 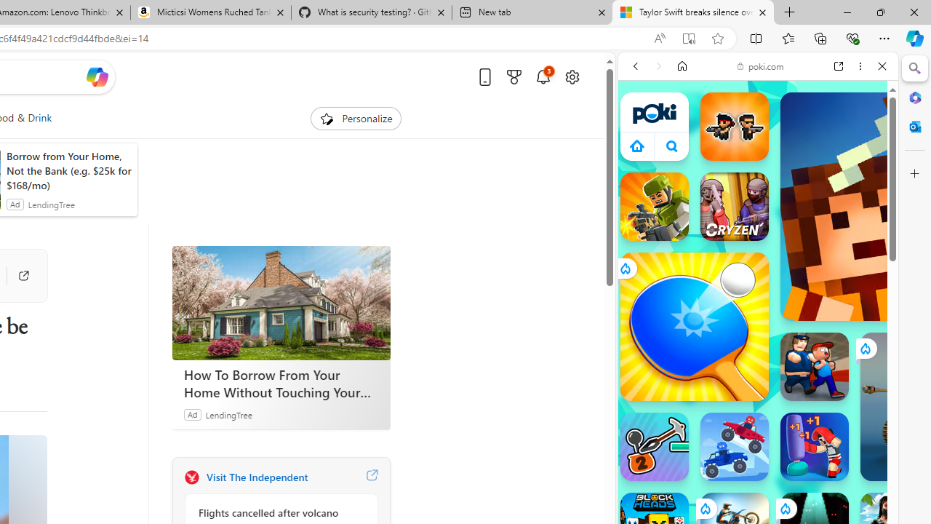 What do you see at coordinates (735, 447) in the screenshot?
I see `Battle Wheels Battle Wheels` at bounding box center [735, 447].